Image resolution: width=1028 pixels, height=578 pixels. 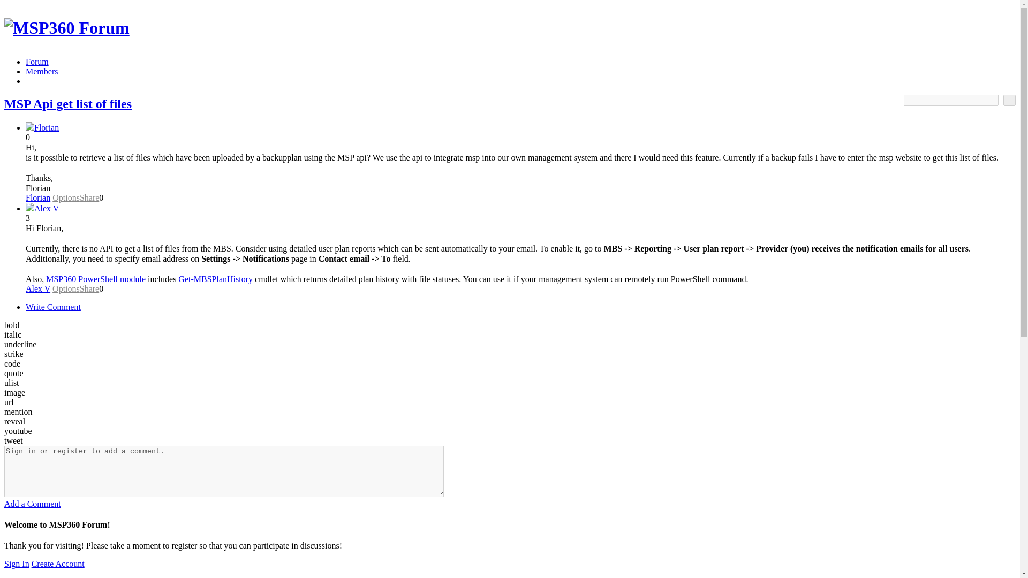 What do you see at coordinates (89, 288) in the screenshot?
I see `Share` at bounding box center [89, 288].